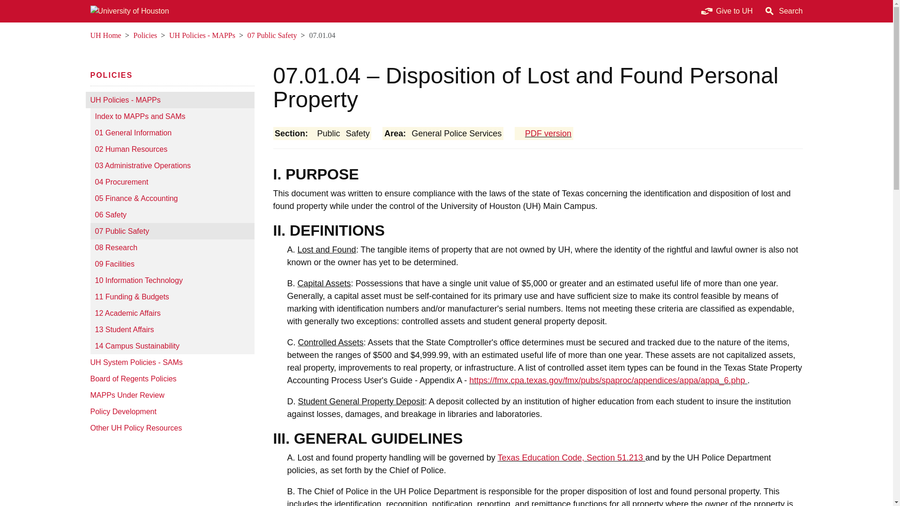  I want to click on Policies, so click(111, 75).